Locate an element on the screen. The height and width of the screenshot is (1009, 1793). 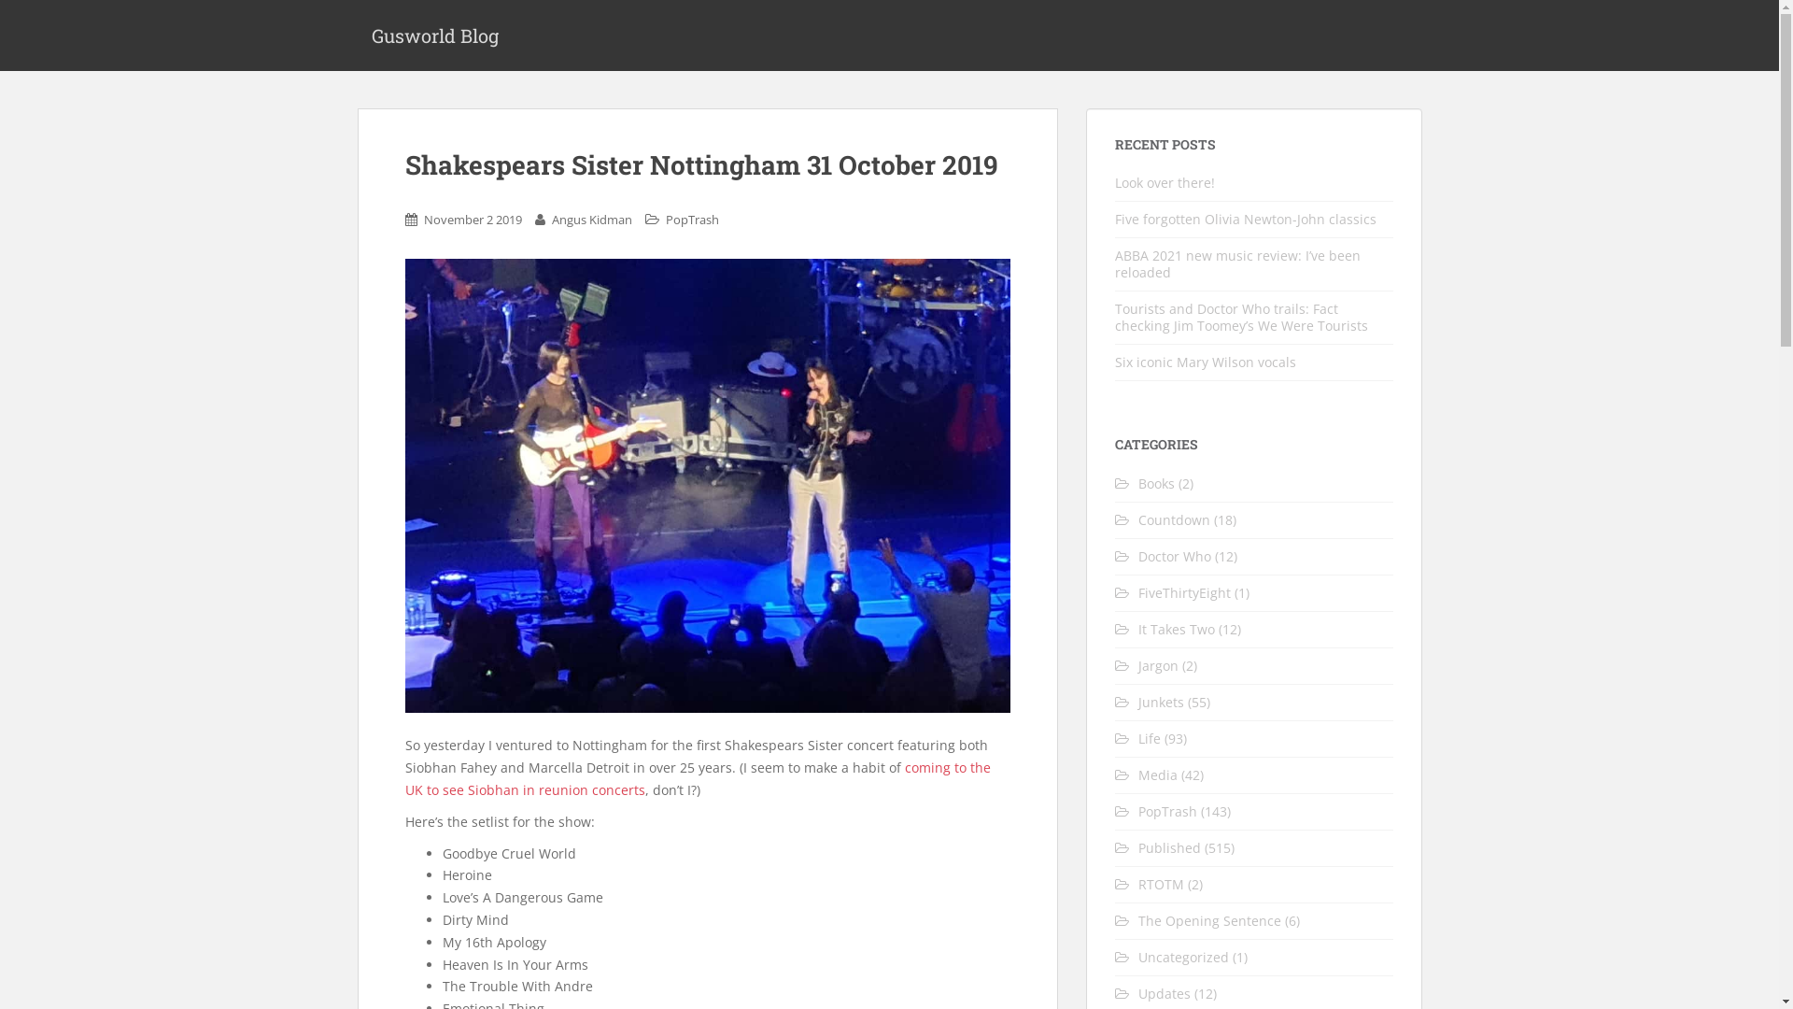
Books is located at coordinates (1156, 484).